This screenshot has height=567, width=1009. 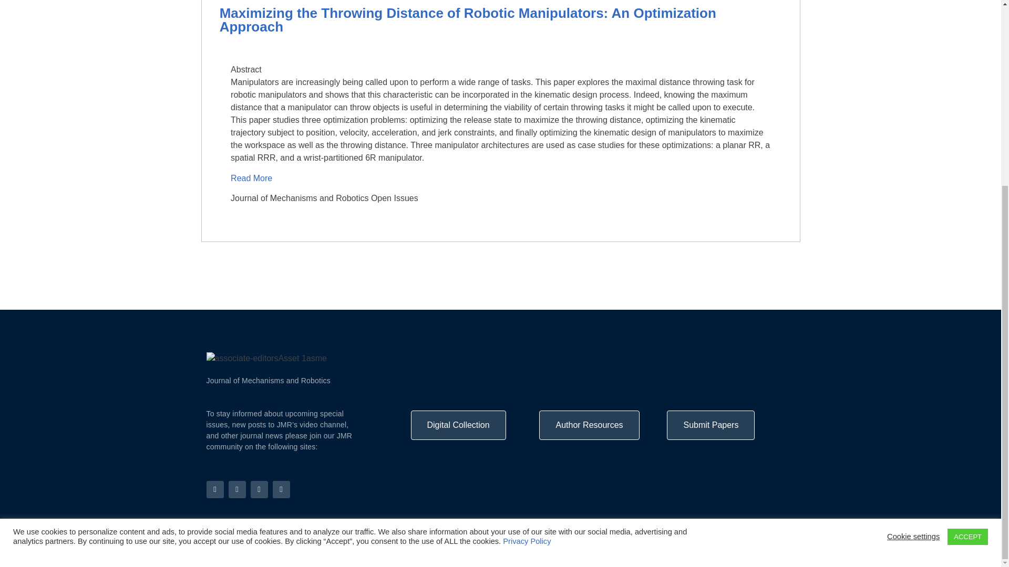 I want to click on Digital Collection, so click(x=458, y=425).